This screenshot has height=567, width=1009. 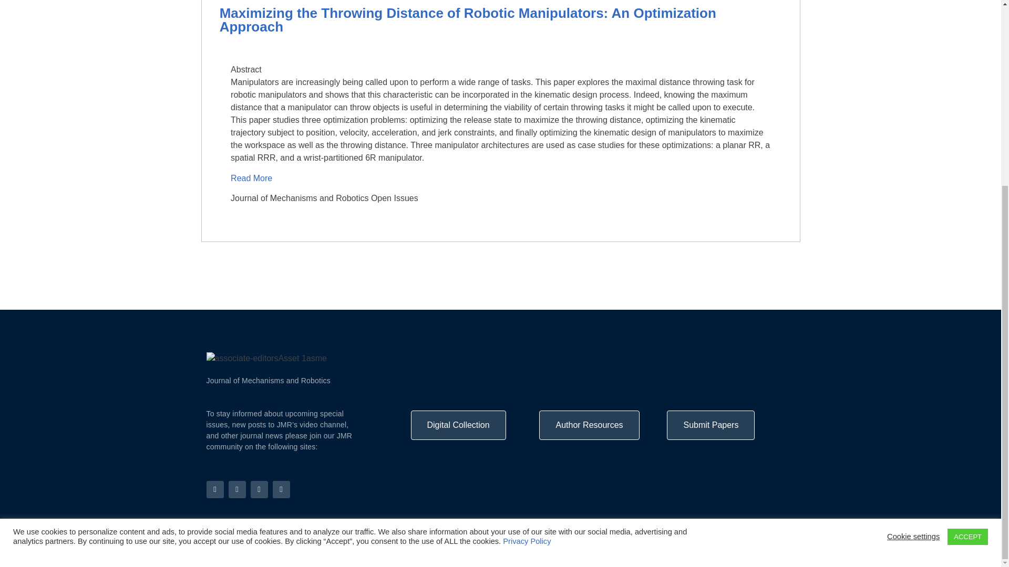 I want to click on Digital Collection, so click(x=458, y=425).